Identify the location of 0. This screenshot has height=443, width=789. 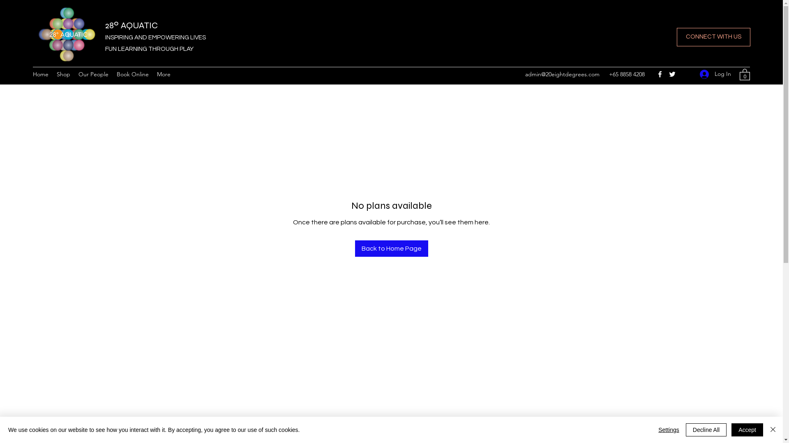
(745, 74).